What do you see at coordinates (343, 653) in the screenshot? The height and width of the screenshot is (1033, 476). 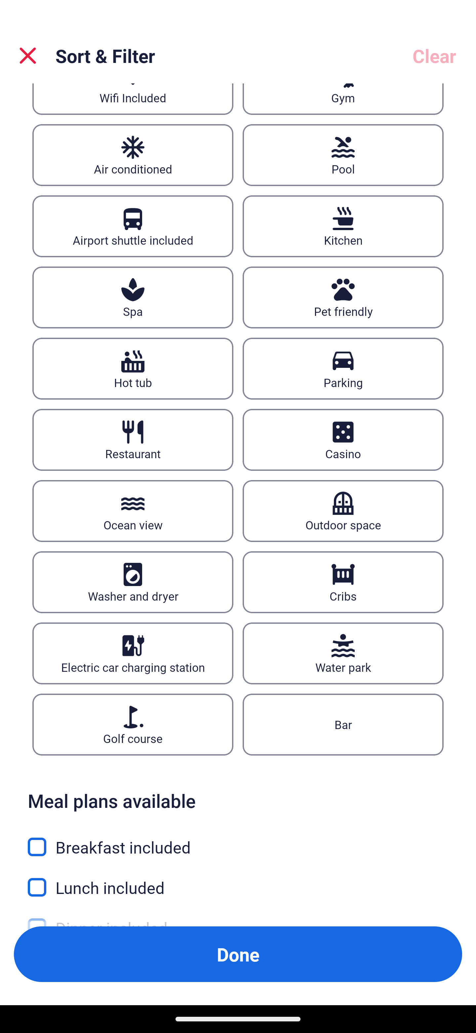 I see `Water park` at bounding box center [343, 653].